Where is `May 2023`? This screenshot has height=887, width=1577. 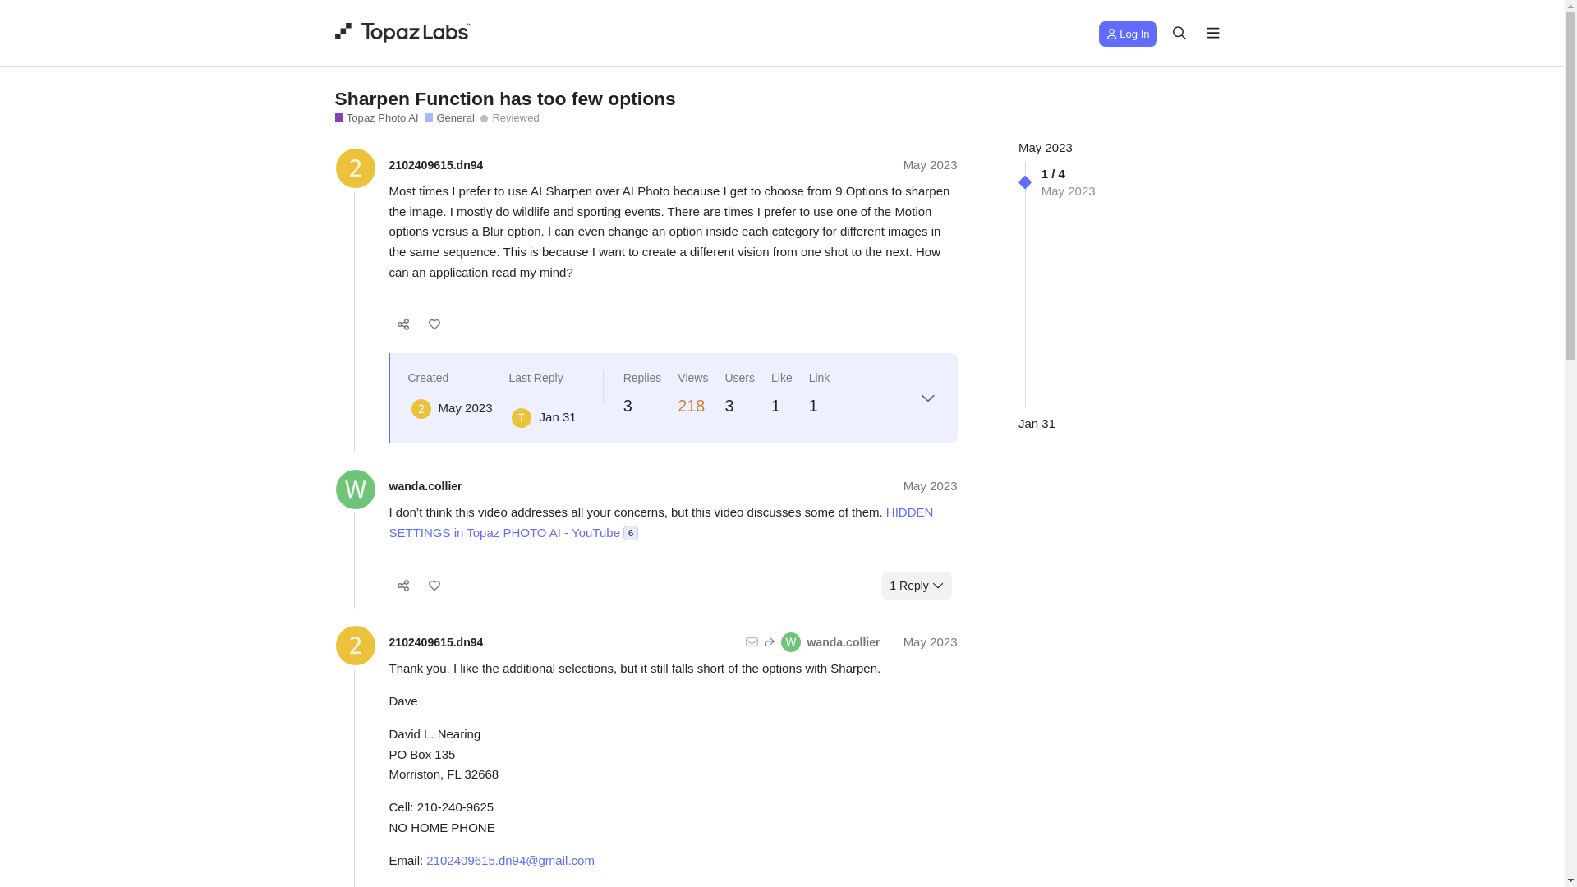
May 2023 is located at coordinates (1045, 146).